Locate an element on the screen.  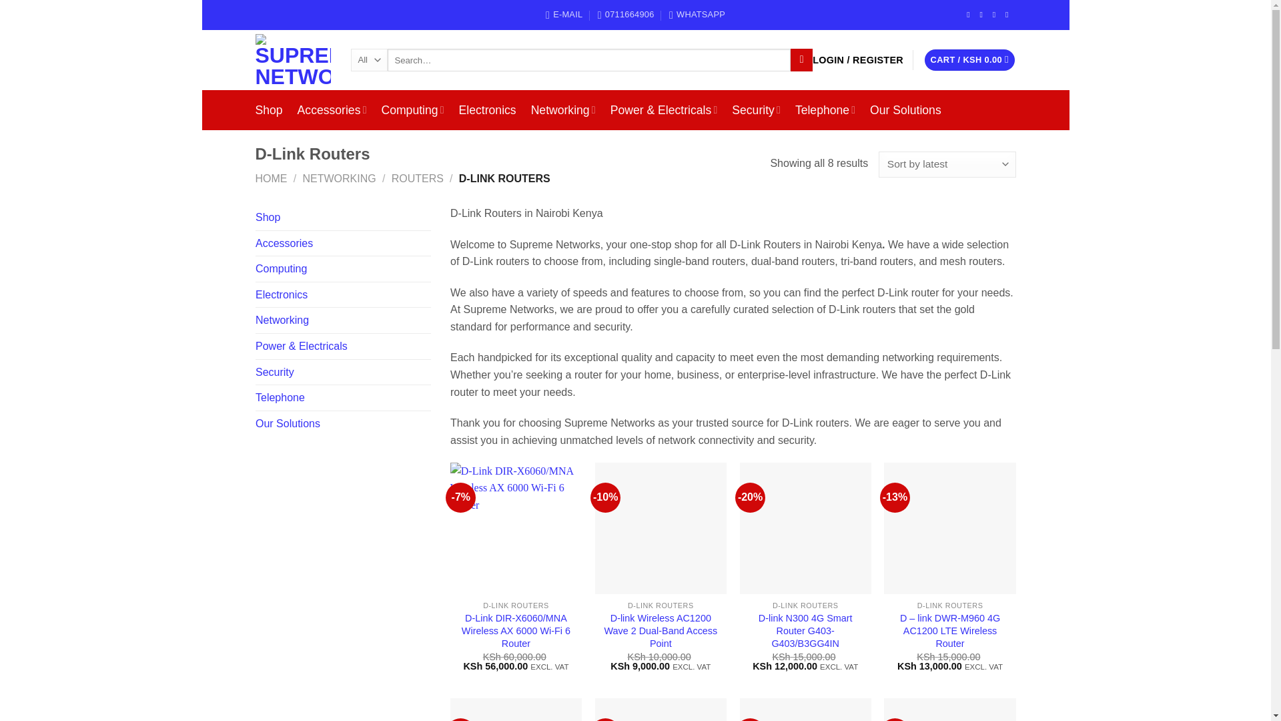
Supreme Networks - ict solutions is located at coordinates (292, 59).